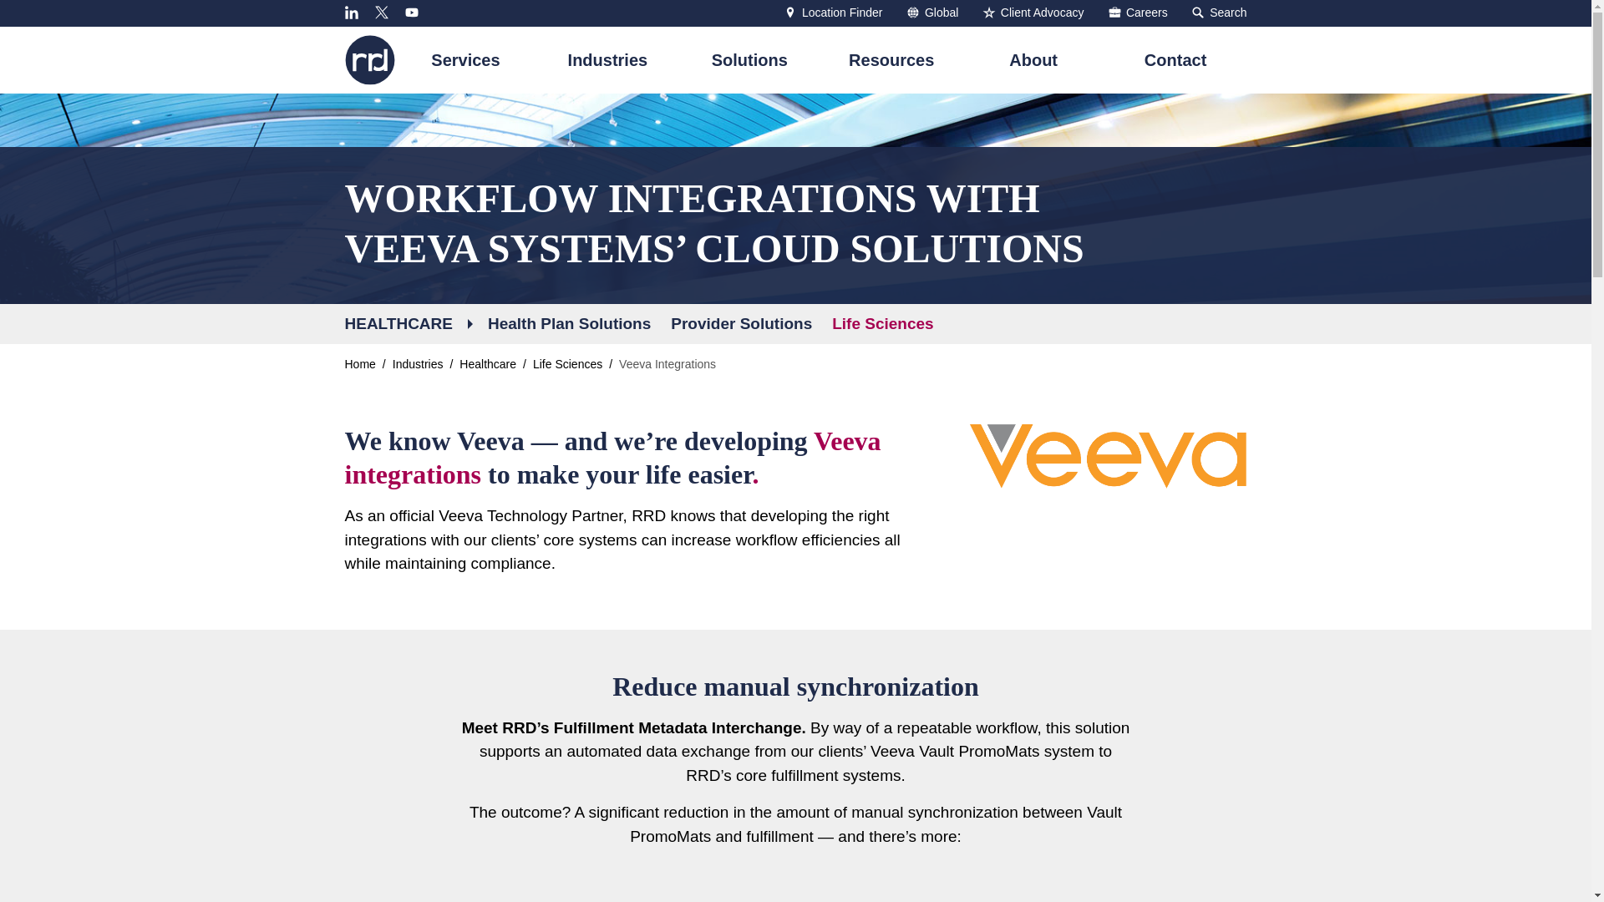 This screenshot has height=902, width=1604. I want to click on Industries, so click(989, 12).